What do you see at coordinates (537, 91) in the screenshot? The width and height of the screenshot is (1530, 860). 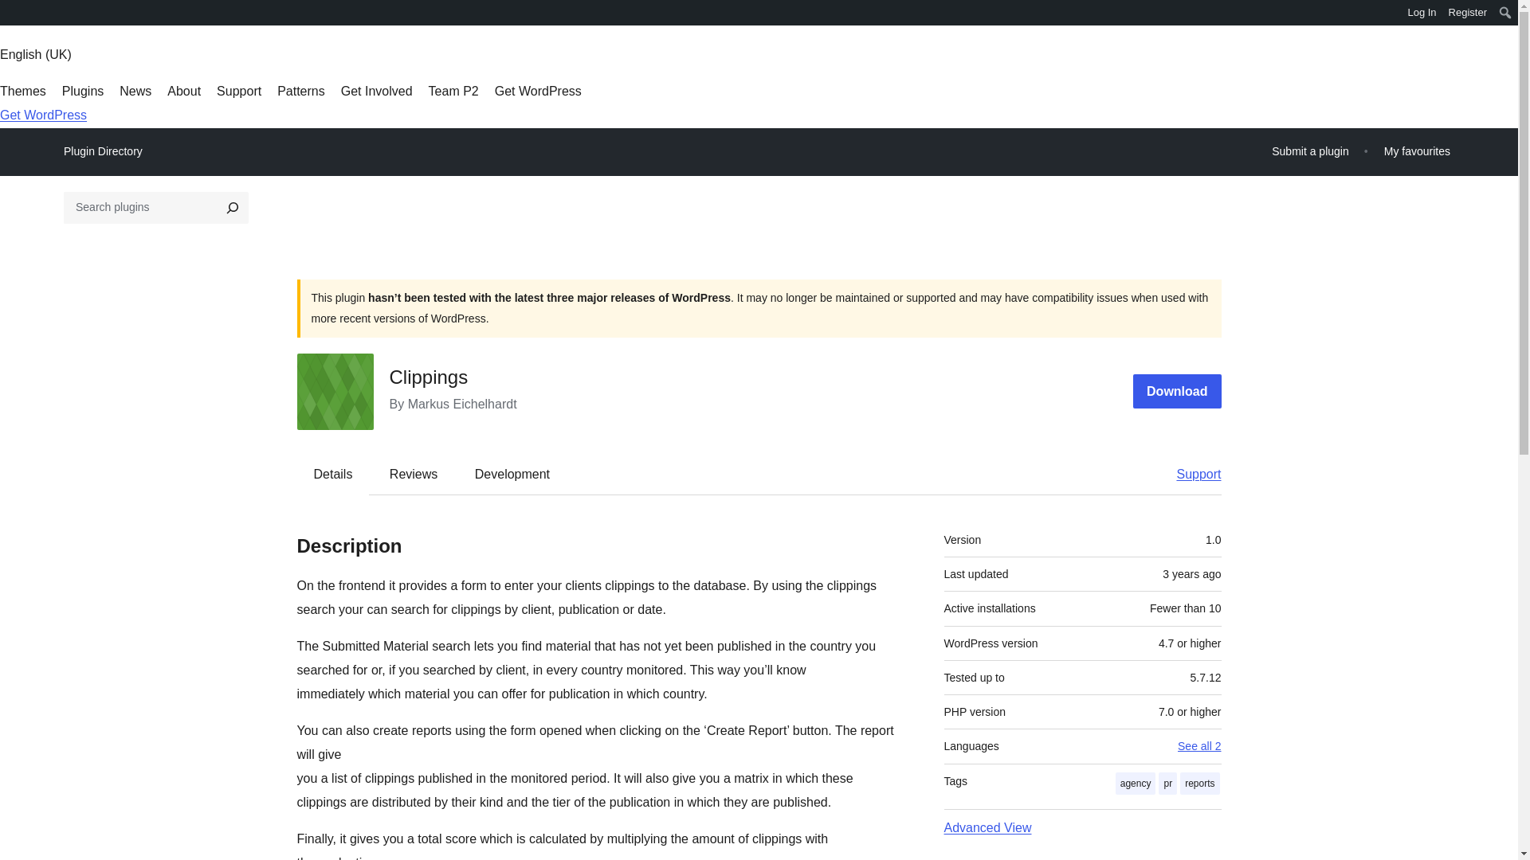 I see `Get WordPress` at bounding box center [537, 91].